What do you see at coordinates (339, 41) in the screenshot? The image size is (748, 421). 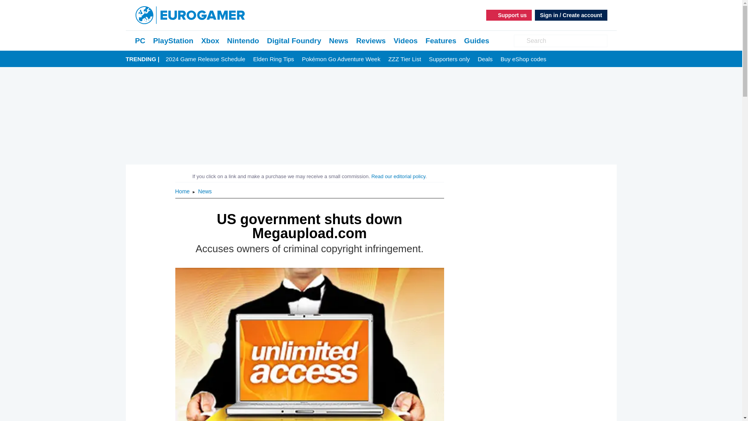 I see `News` at bounding box center [339, 41].